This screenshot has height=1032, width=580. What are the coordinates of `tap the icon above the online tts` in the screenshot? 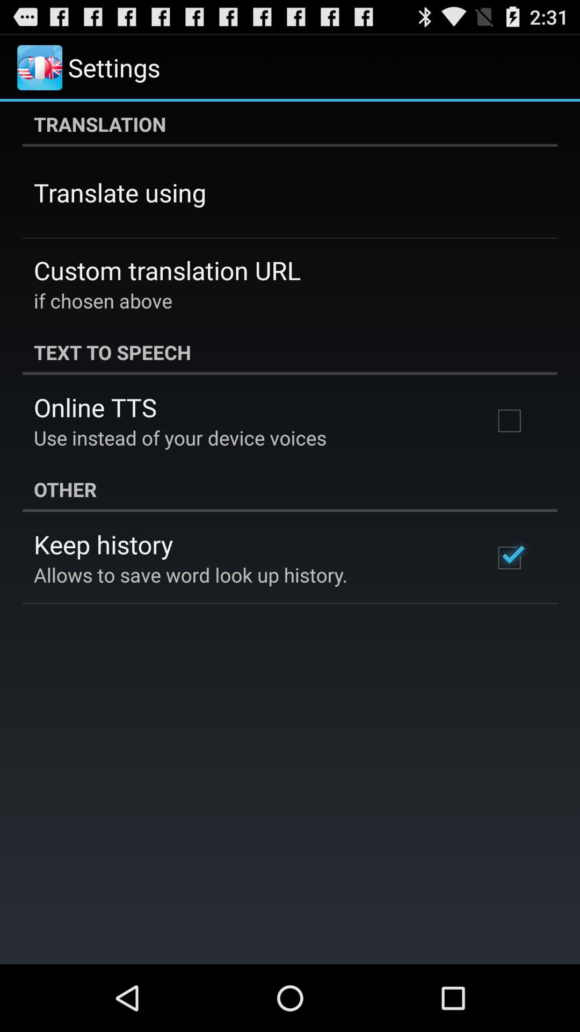 It's located at (290, 352).